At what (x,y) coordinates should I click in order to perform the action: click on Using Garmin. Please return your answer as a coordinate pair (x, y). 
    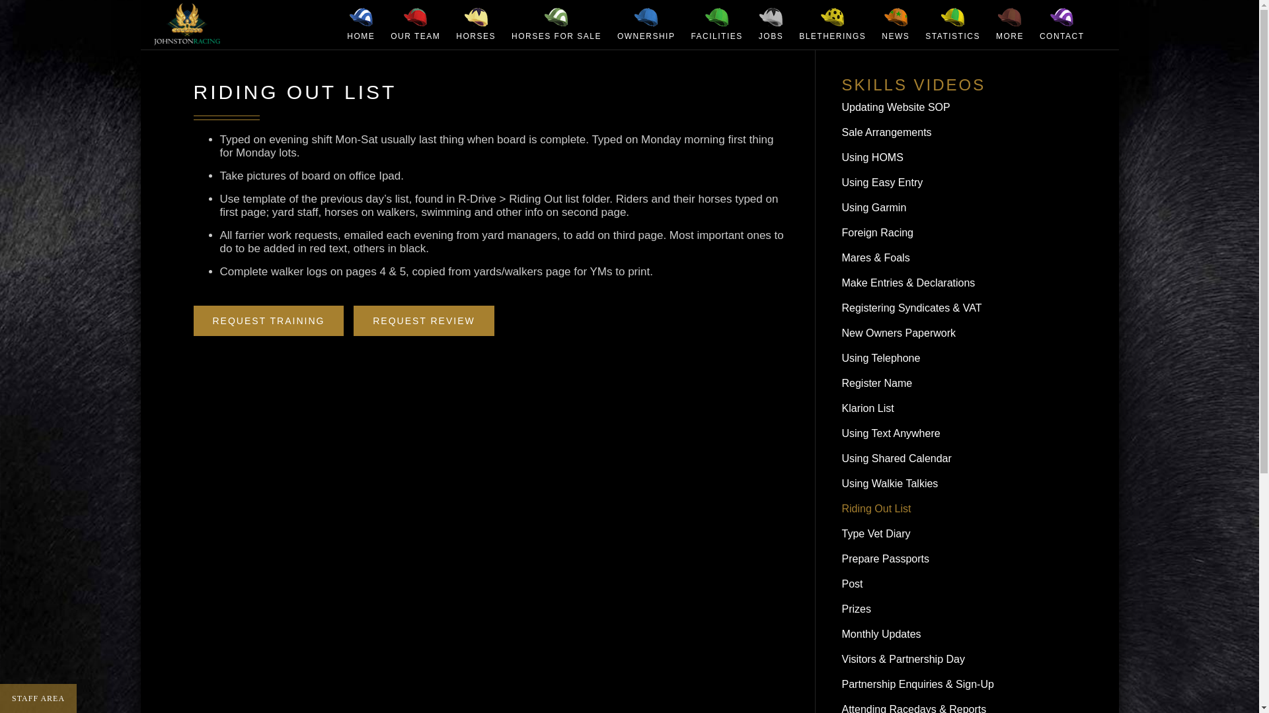
    Looking at the image, I should click on (954, 209).